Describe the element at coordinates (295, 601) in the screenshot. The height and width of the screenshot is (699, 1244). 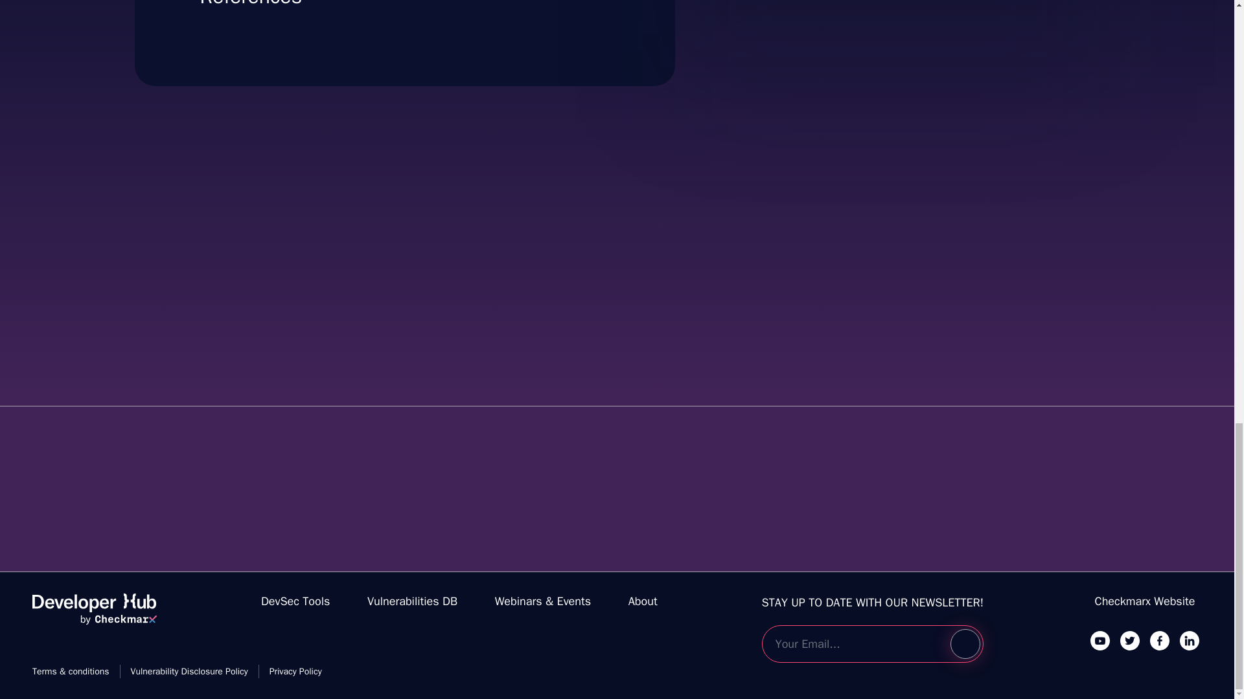
I see `Follow us on Linkedin` at that location.